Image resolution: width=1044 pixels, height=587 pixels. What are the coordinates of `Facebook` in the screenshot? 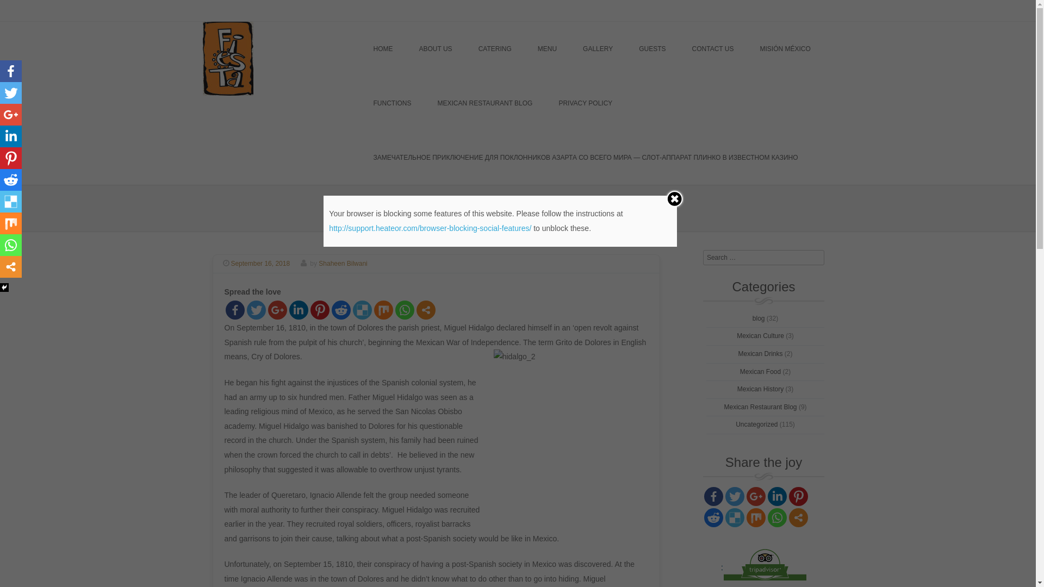 It's located at (235, 310).